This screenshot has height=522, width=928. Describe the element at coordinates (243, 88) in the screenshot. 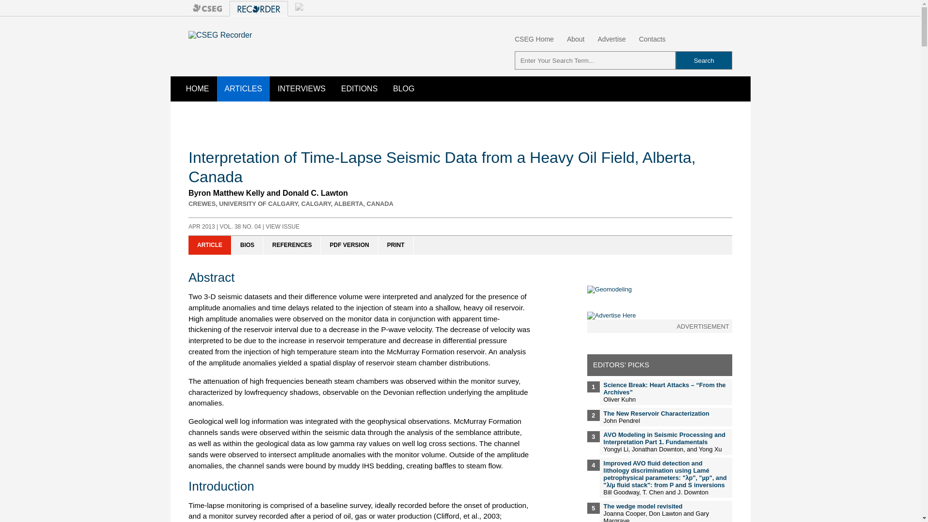

I see `ARTICLES` at that location.